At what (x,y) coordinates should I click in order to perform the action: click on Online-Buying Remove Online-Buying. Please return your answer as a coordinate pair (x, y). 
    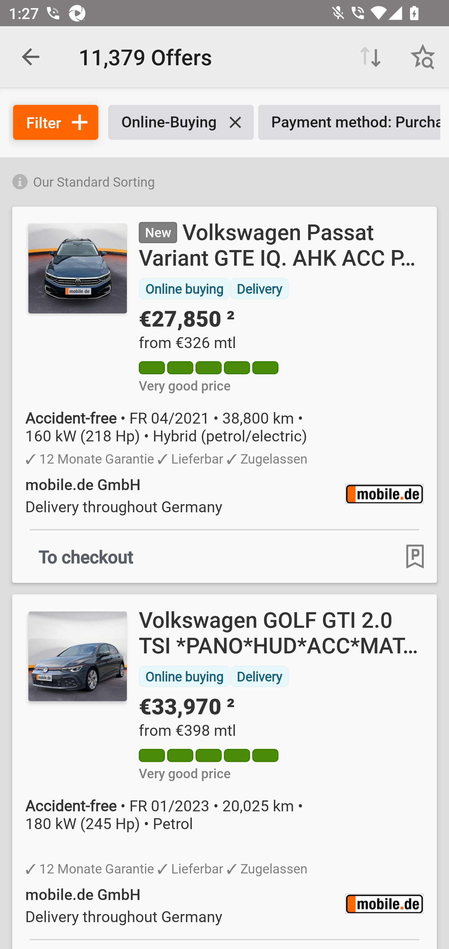
    Looking at the image, I should click on (181, 122).